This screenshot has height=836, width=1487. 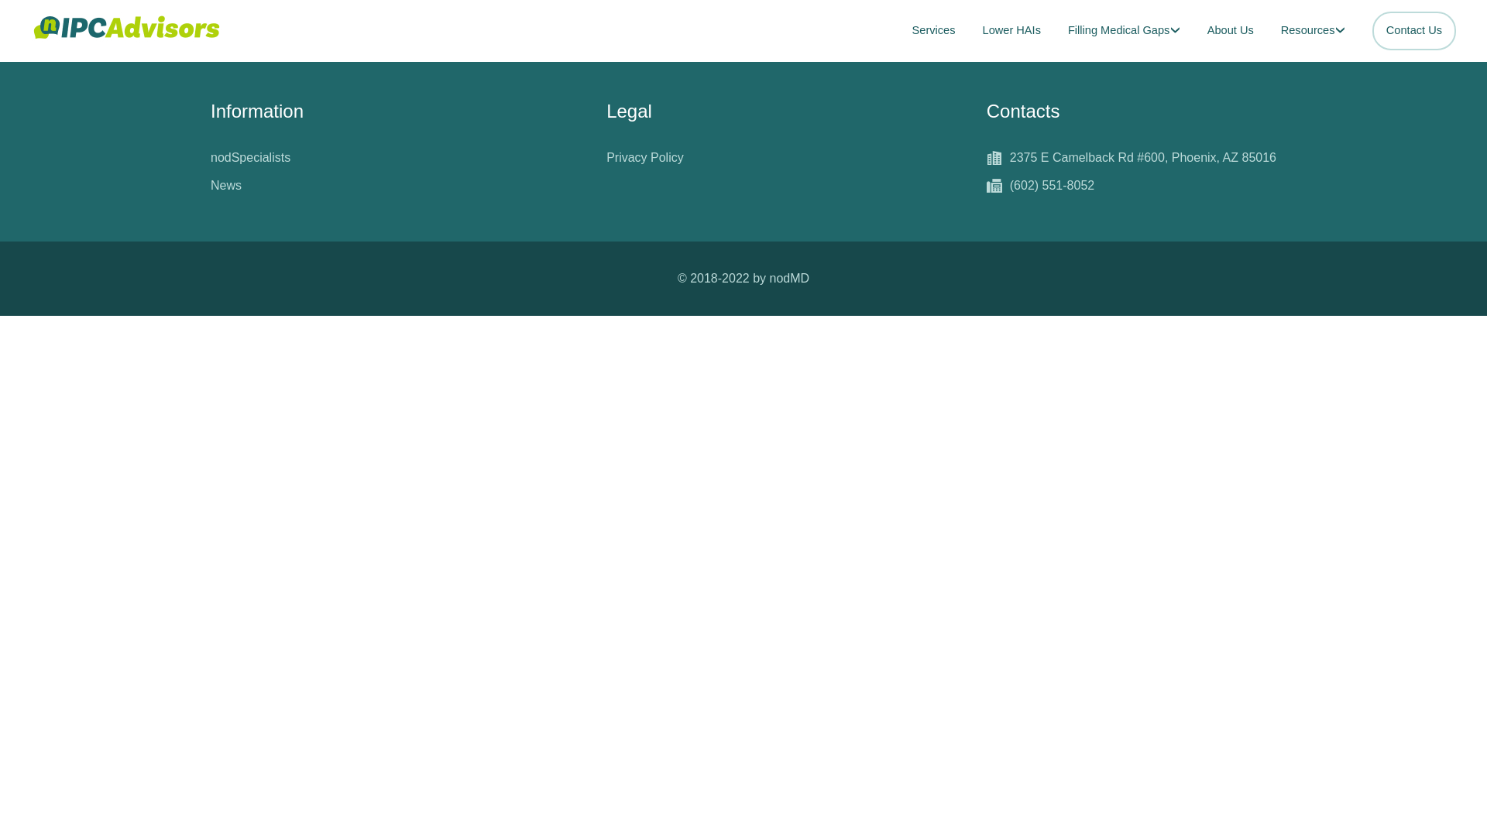 What do you see at coordinates (250, 158) in the screenshot?
I see `nodSpecialists` at bounding box center [250, 158].